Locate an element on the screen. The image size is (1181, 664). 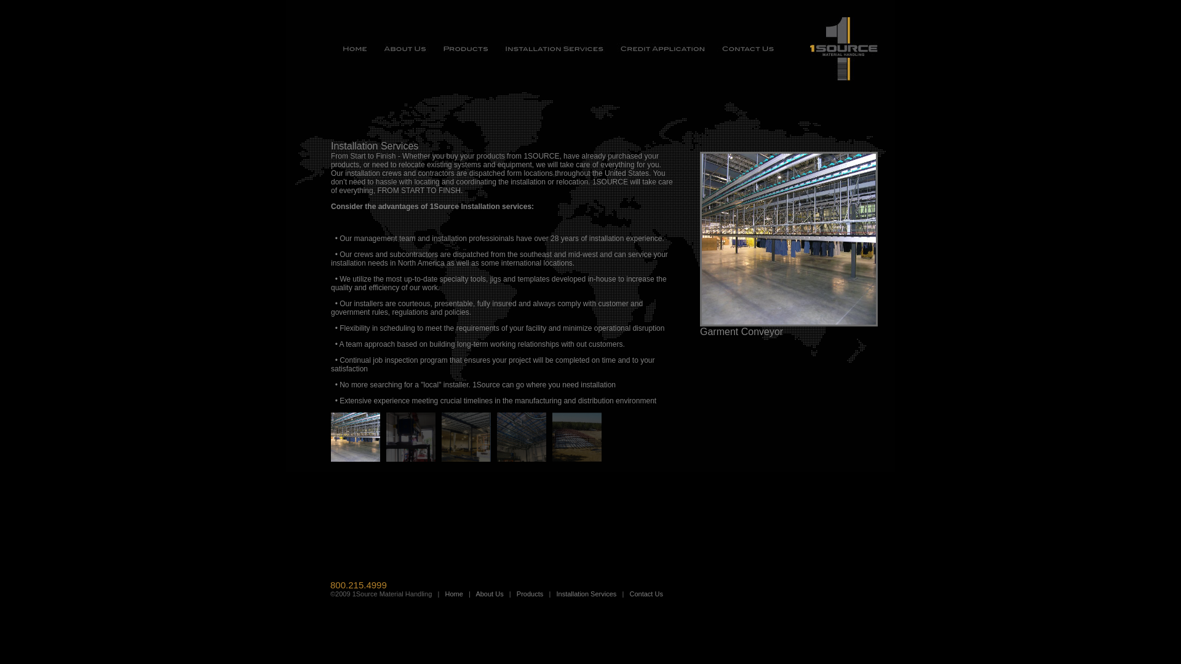
Installation Services is located at coordinates (586, 594).